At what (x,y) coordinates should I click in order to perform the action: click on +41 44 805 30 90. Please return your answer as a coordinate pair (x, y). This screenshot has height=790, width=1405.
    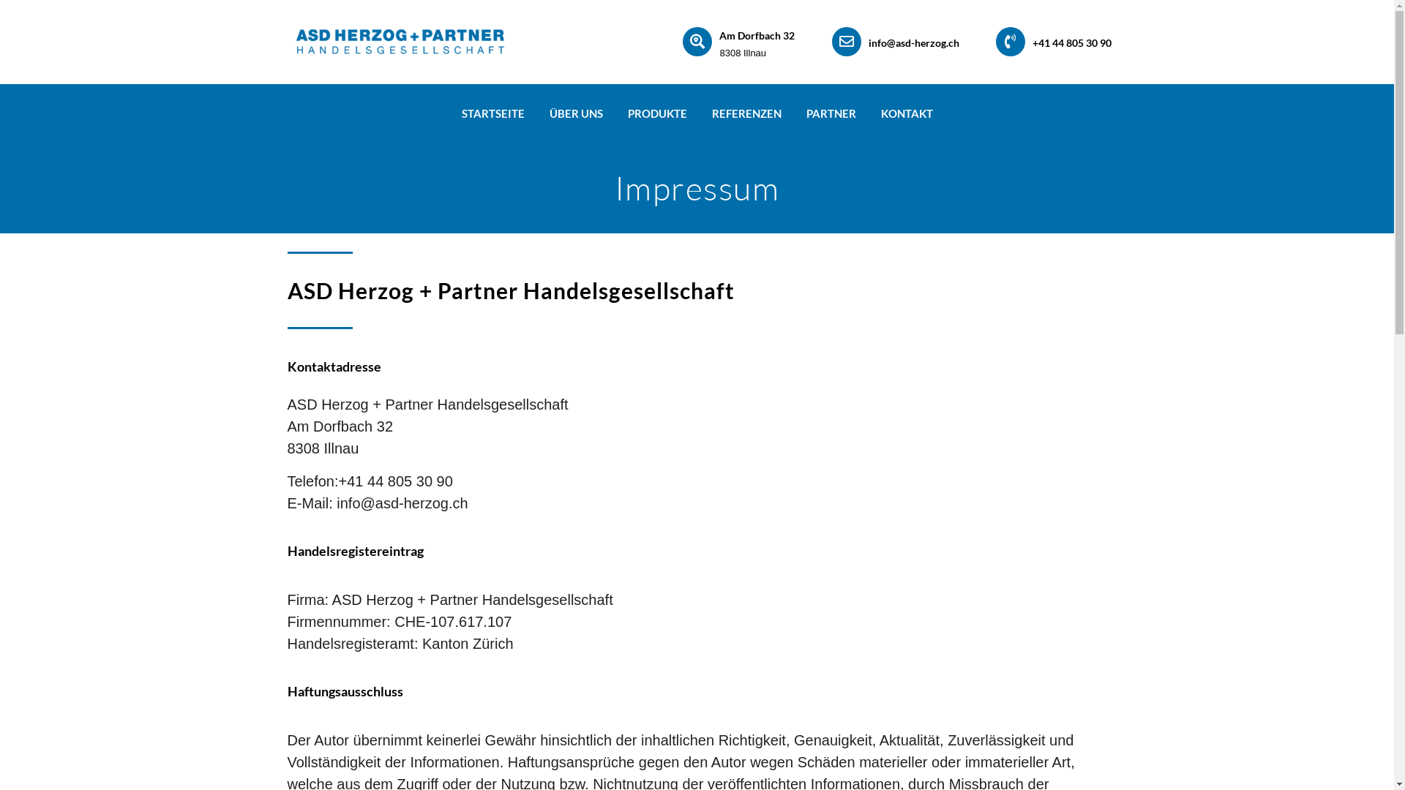
    Looking at the image, I should click on (1072, 42).